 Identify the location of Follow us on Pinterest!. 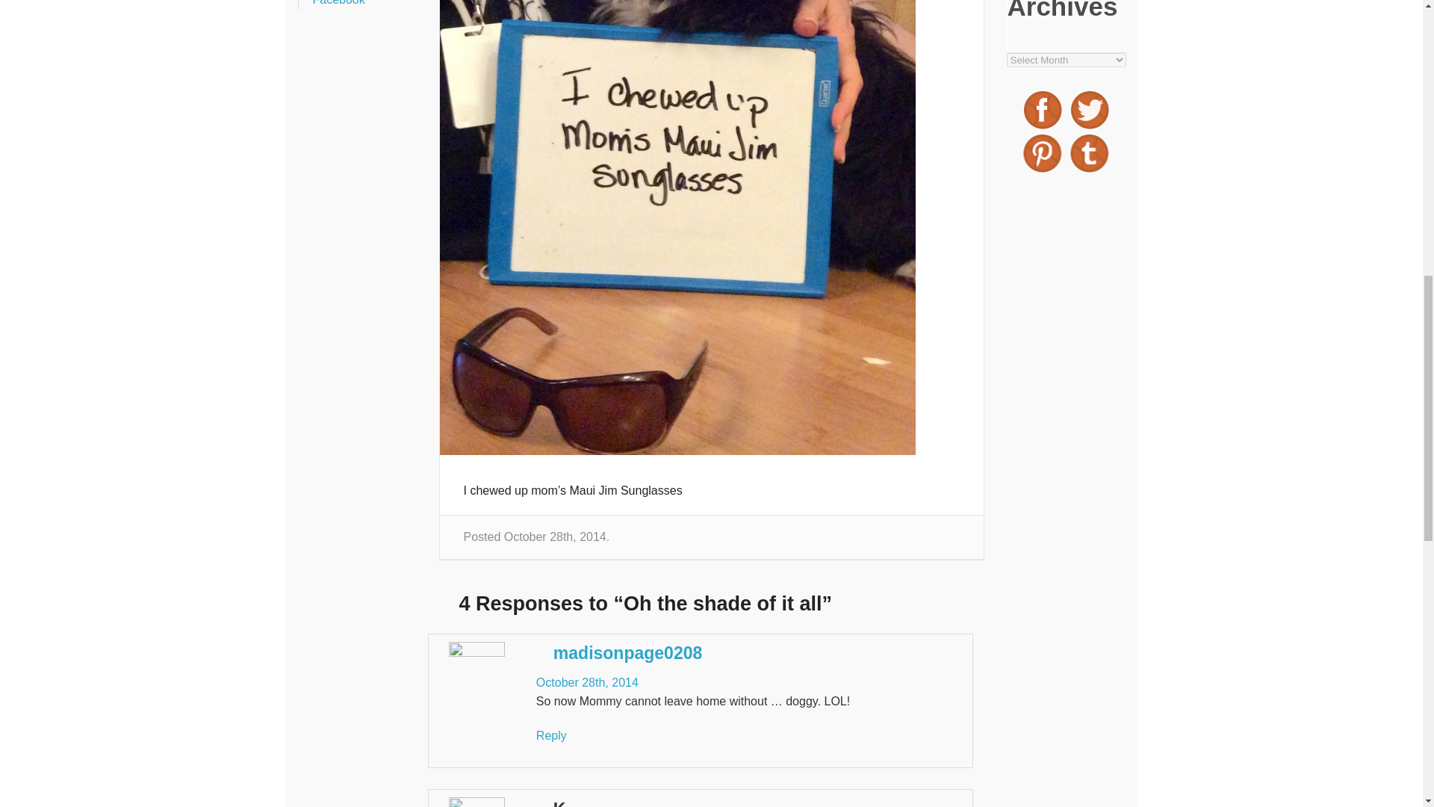
(1043, 153).